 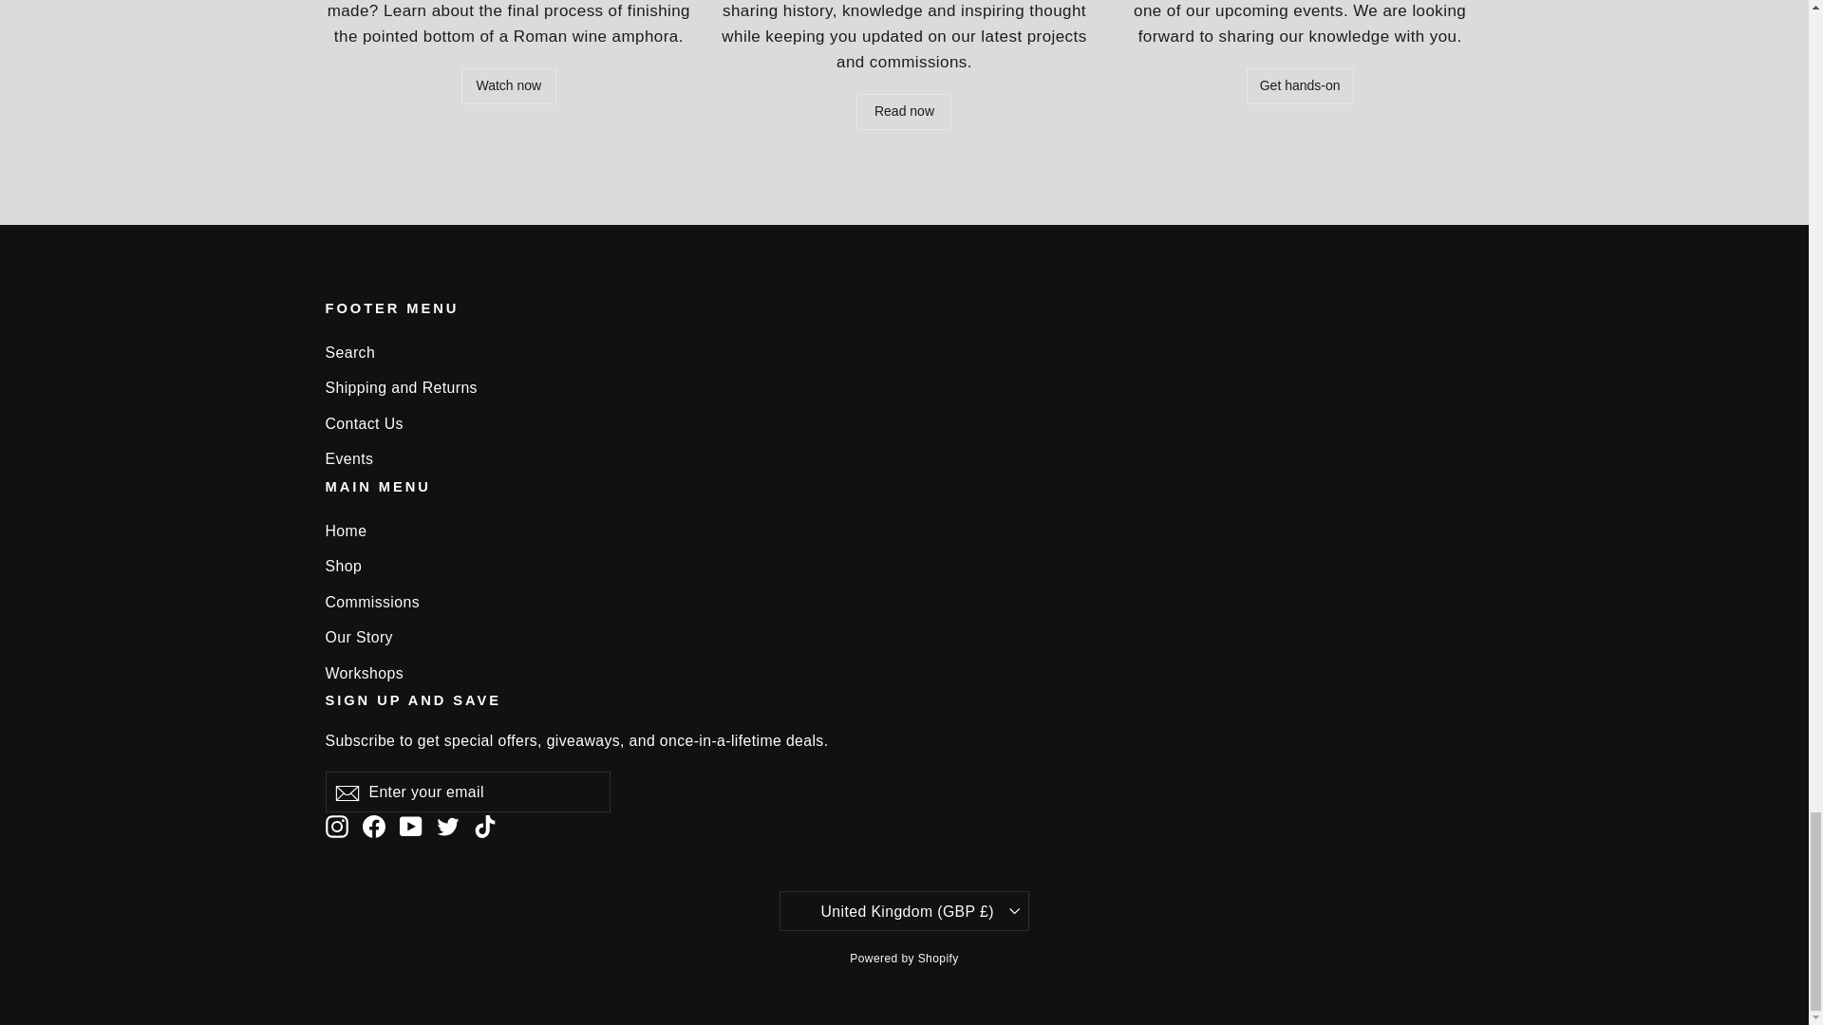 I want to click on PottedHistory on YouTube, so click(x=410, y=826).